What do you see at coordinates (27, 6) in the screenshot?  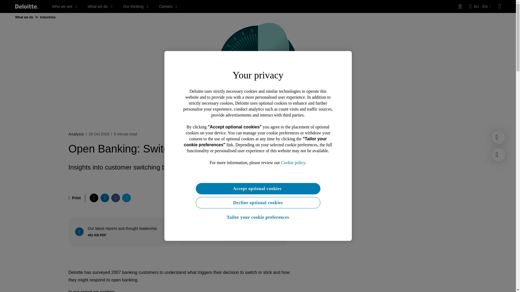 I see `Print` at bounding box center [27, 6].